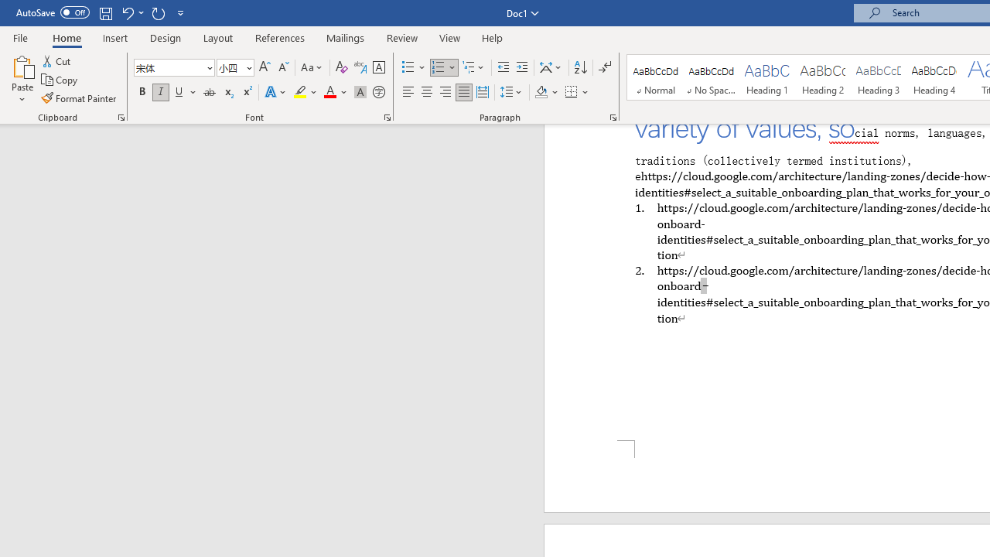 The width and height of the screenshot is (990, 557). I want to click on Undo Apply Quick Style, so click(127, 12).